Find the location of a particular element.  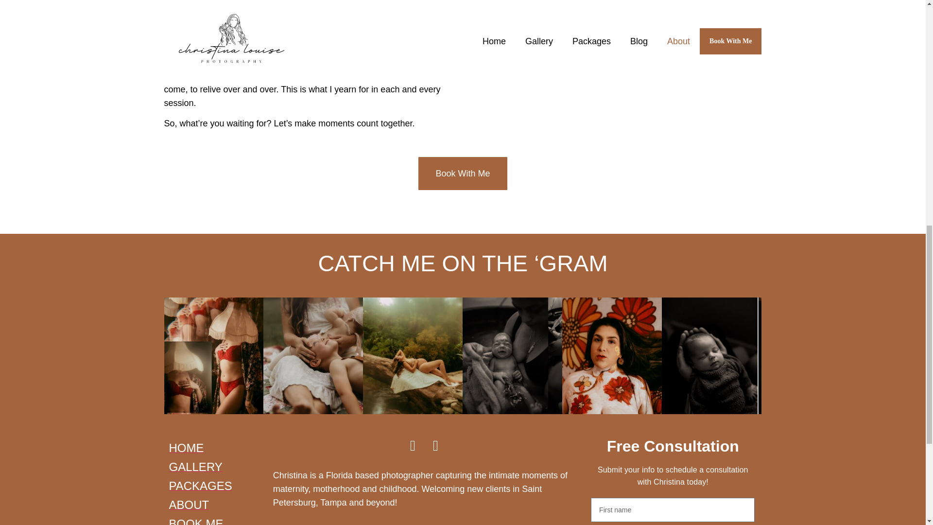

GALLERY is located at coordinates (216, 467).